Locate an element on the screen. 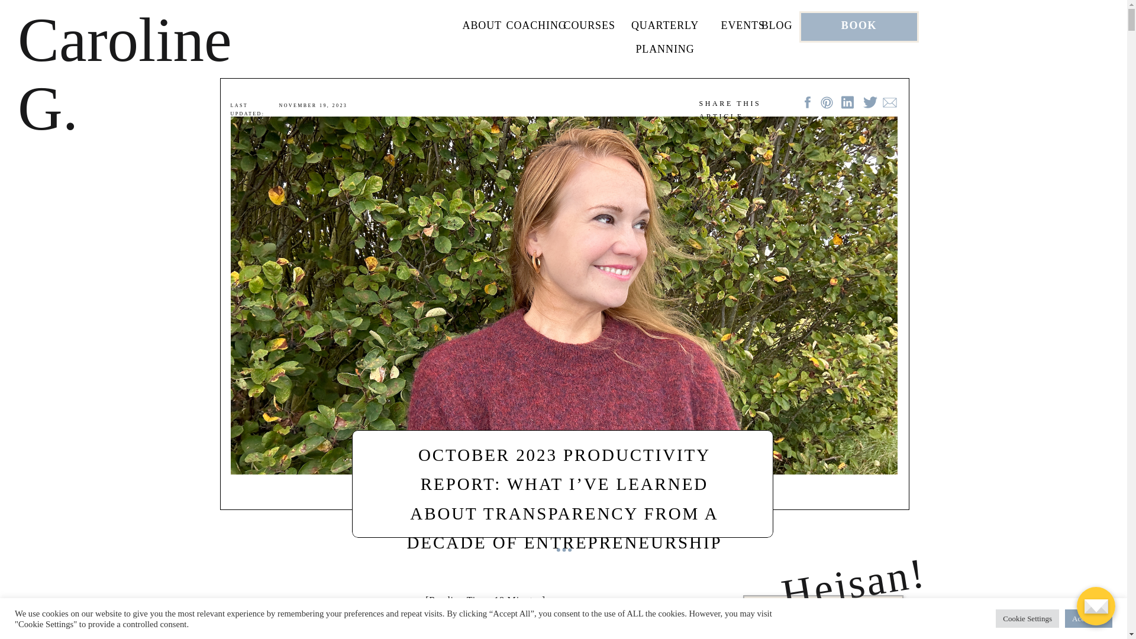 Image resolution: width=1136 pixels, height=639 pixels. ABOUT is located at coordinates (479, 28).